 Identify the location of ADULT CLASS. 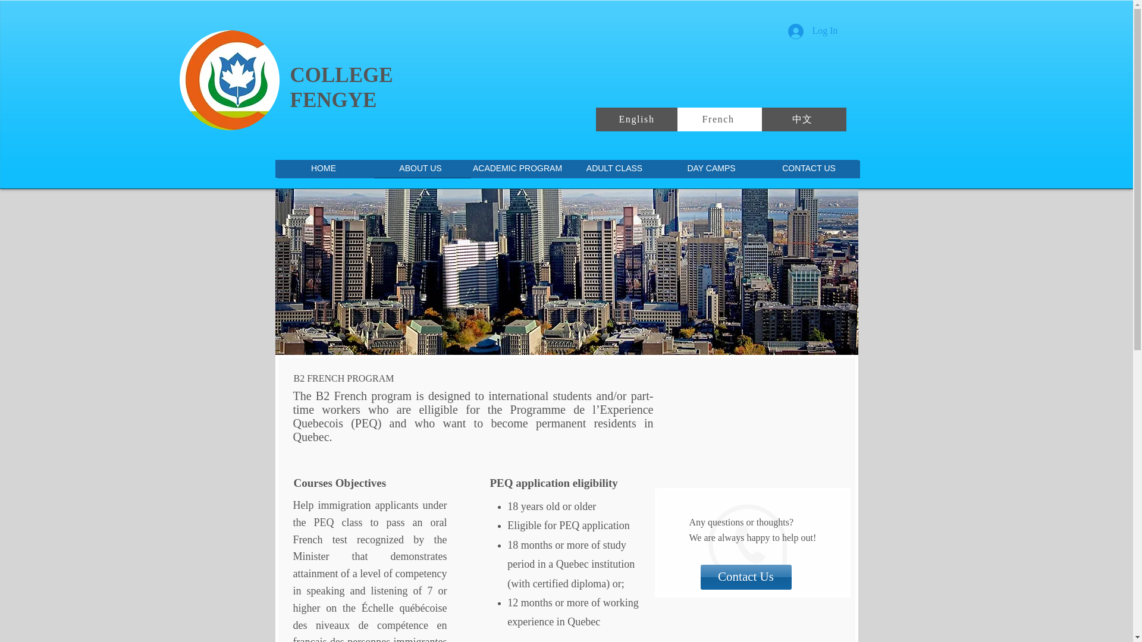
(616, 169).